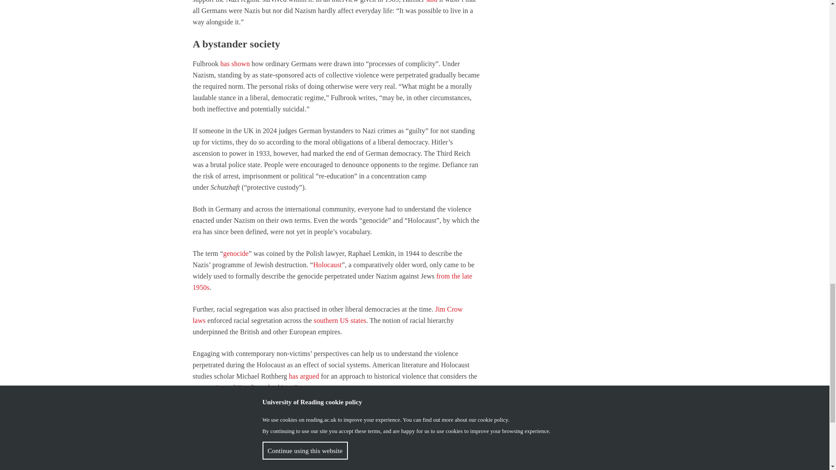 This screenshot has width=836, height=470. I want to click on has argued, so click(303, 376).